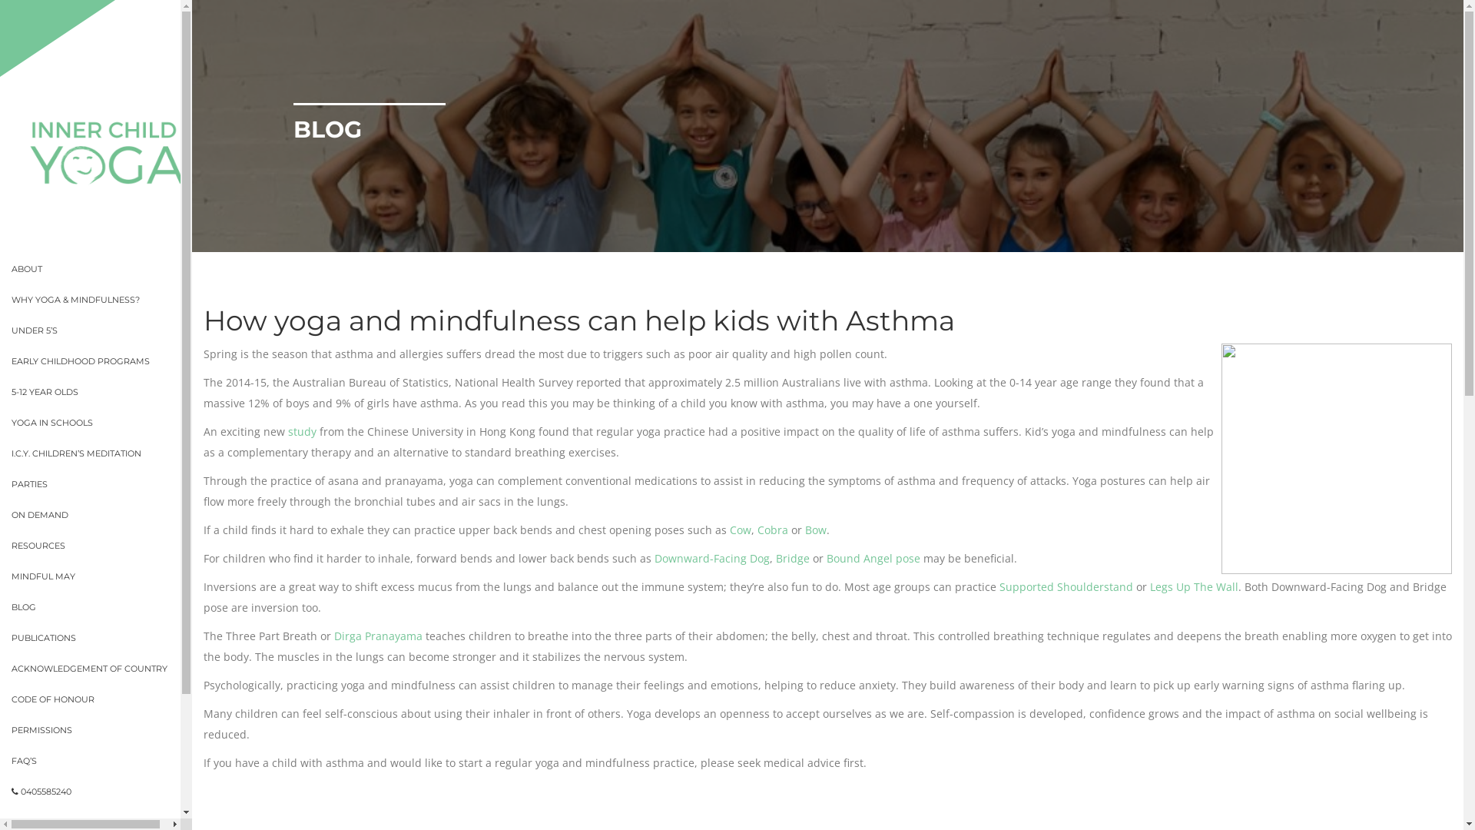  I want to click on Cobra, so click(773, 530).